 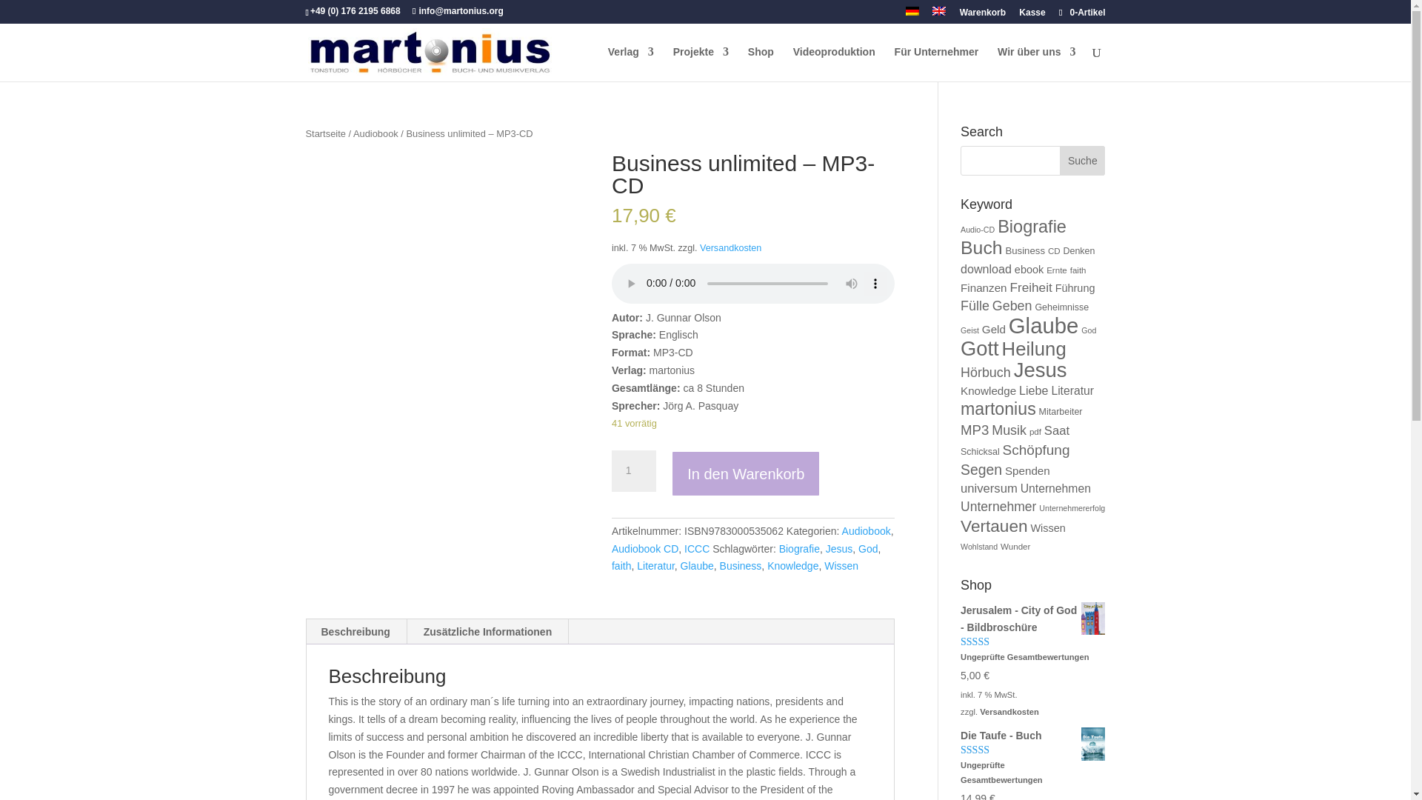 What do you see at coordinates (1032, 16) in the screenshot?
I see `Kasse` at bounding box center [1032, 16].